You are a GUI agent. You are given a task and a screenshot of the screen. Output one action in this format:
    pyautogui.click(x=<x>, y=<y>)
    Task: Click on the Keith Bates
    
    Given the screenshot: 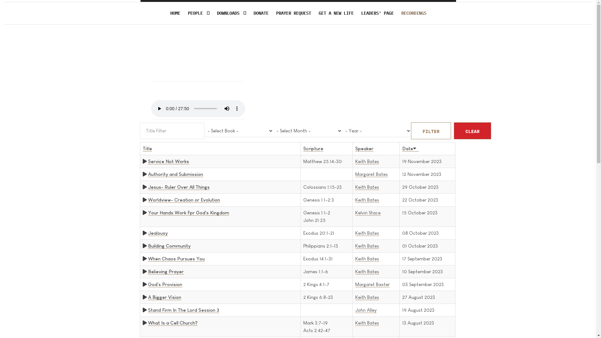 What is the action you would take?
    pyautogui.click(x=367, y=272)
    